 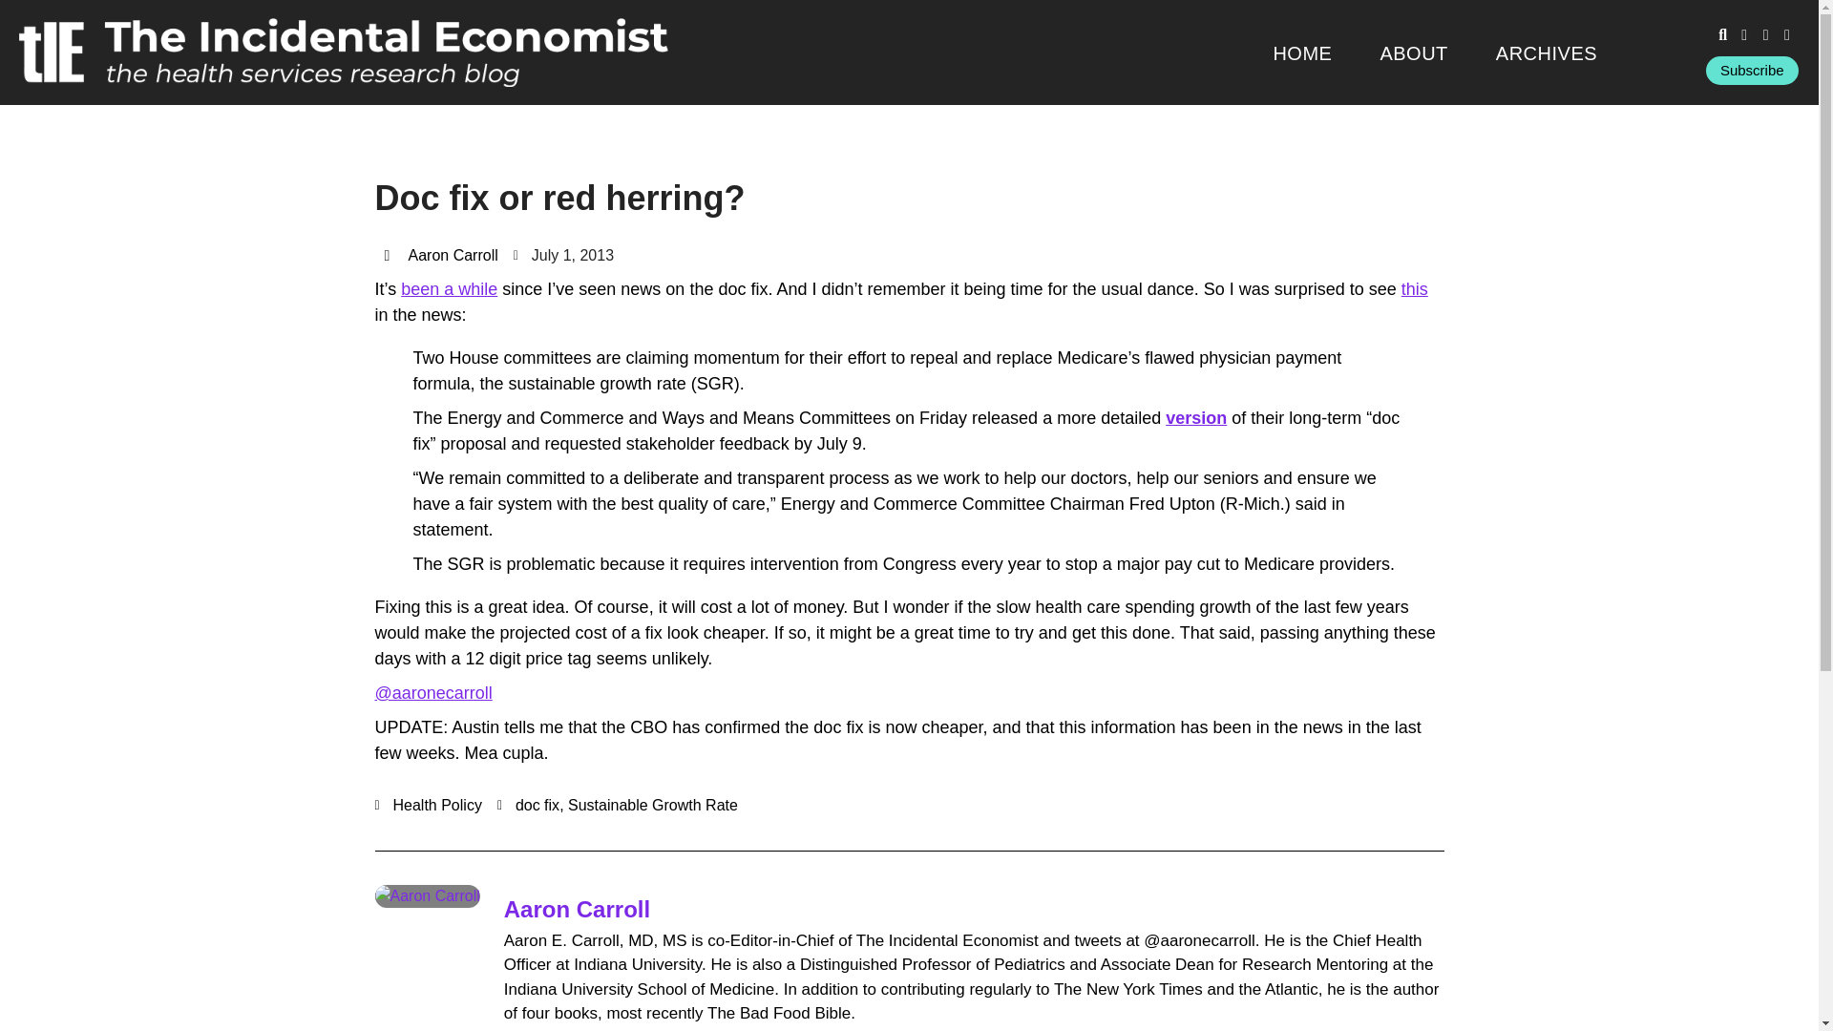 I want to click on Aaron Carroll, so click(x=577, y=909).